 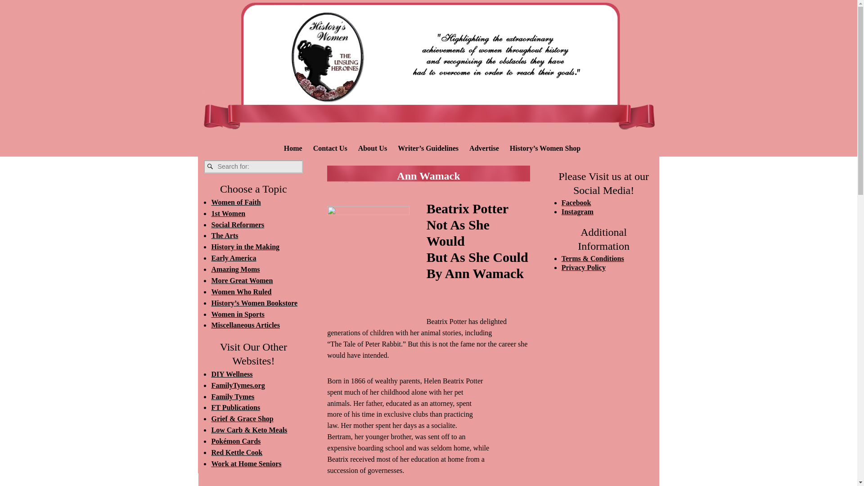 What do you see at coordinates (242, 280) in the screenshot?
I see `More Great Women` at bounding box center [242, 280].